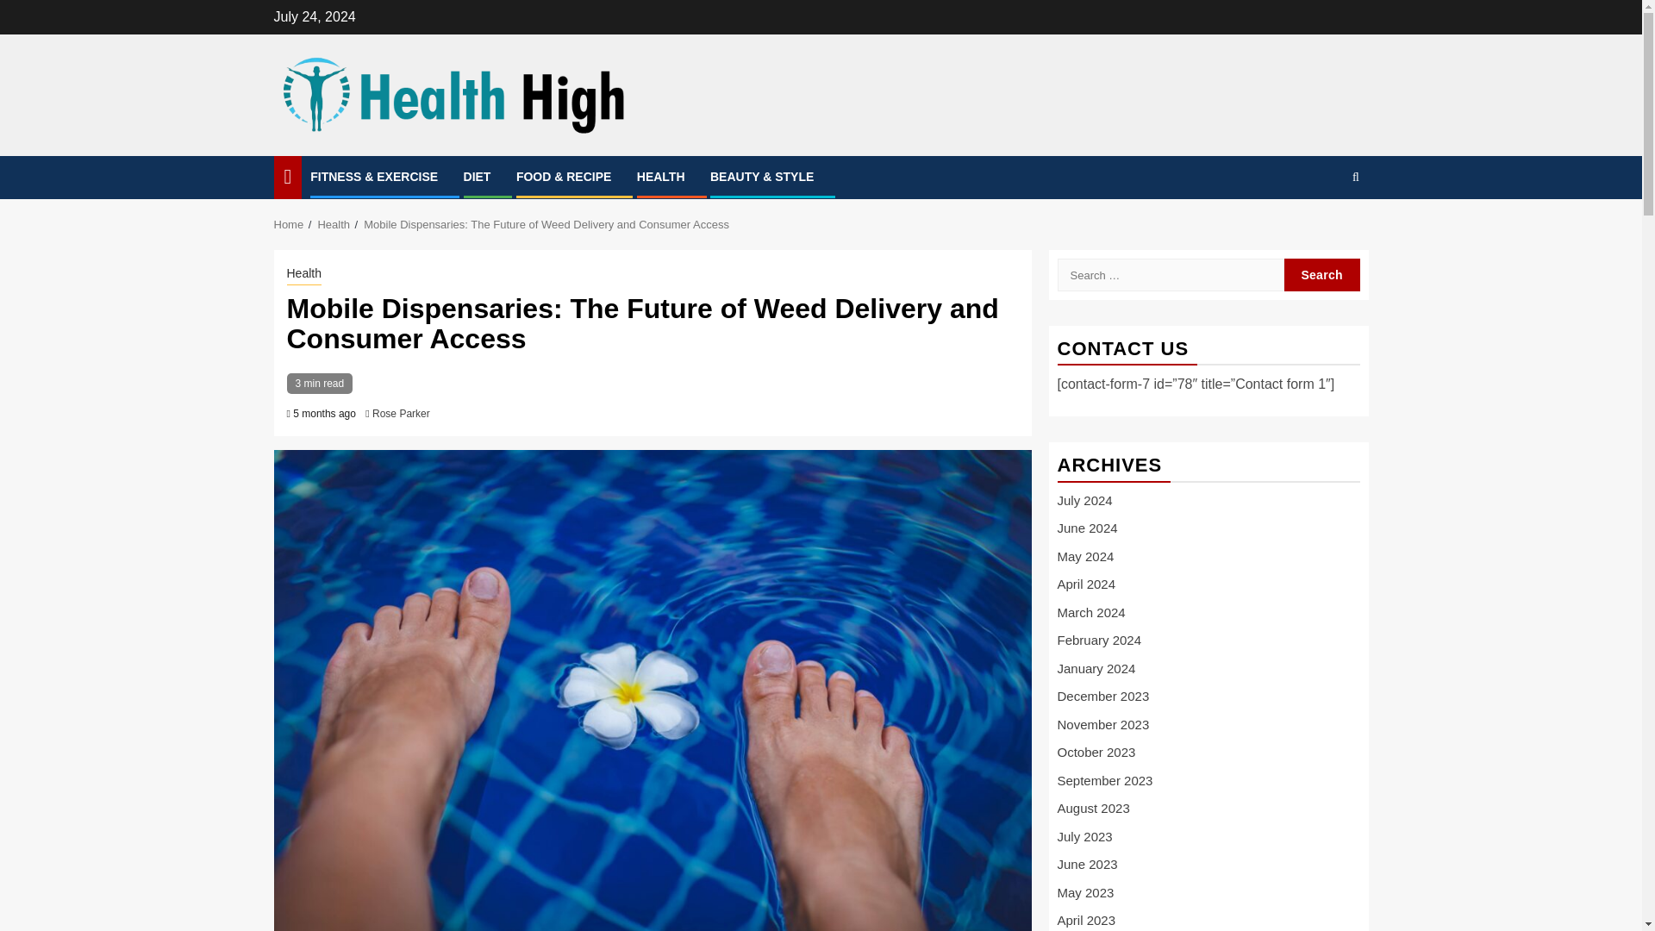 The width and height of the screenshot is (1655, 931). I want to click on March 2024, so click(1091, 612).